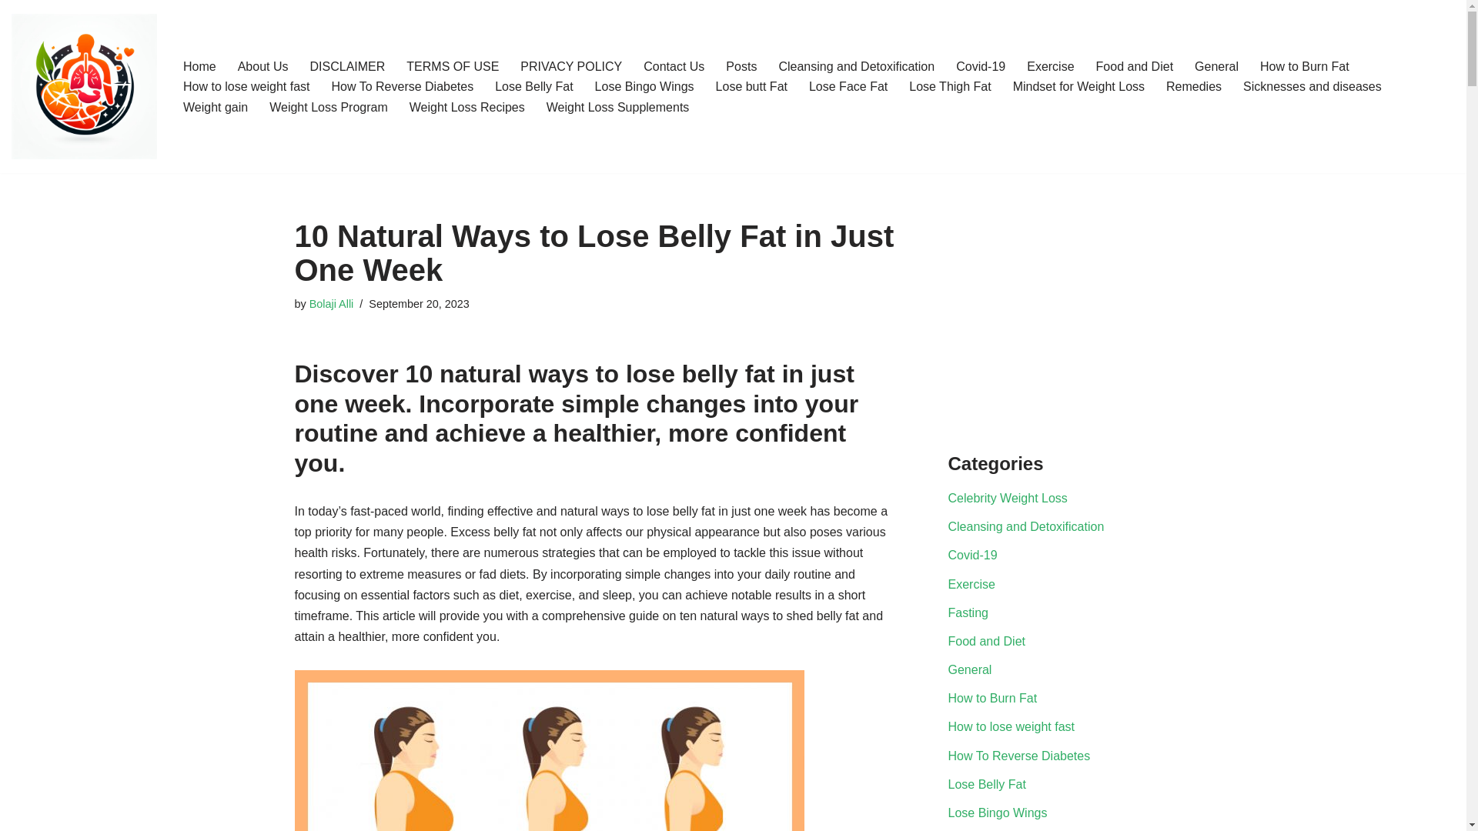 This screenshot has width=1478, height=831. What do you see at coordinates (1216, 66) in the screenshot?
I see `General` at bounding box center [1216, 66].